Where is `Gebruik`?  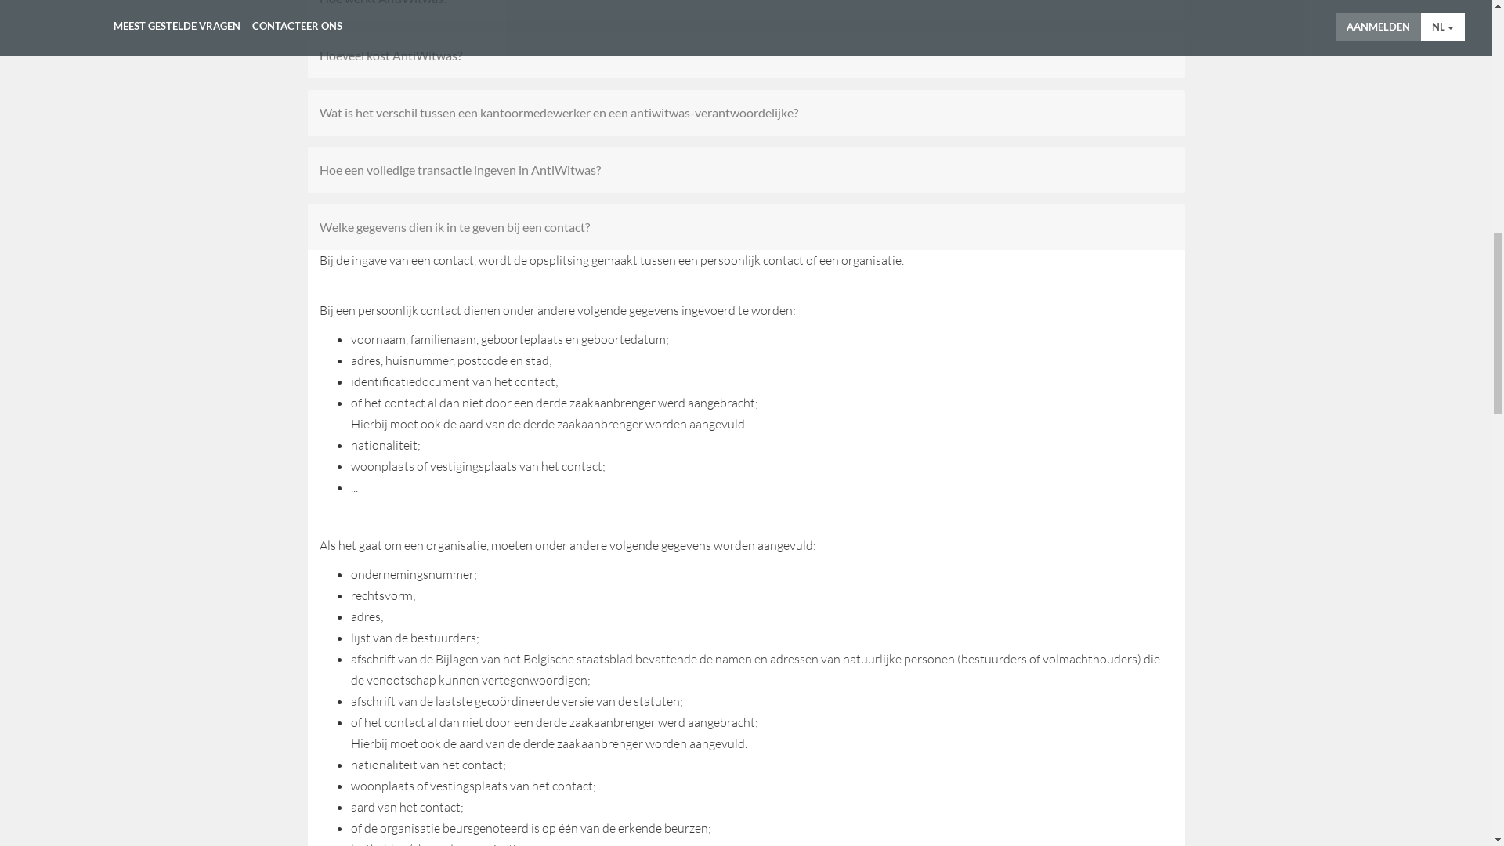 Gebruik is located at coordinates (620, 401).